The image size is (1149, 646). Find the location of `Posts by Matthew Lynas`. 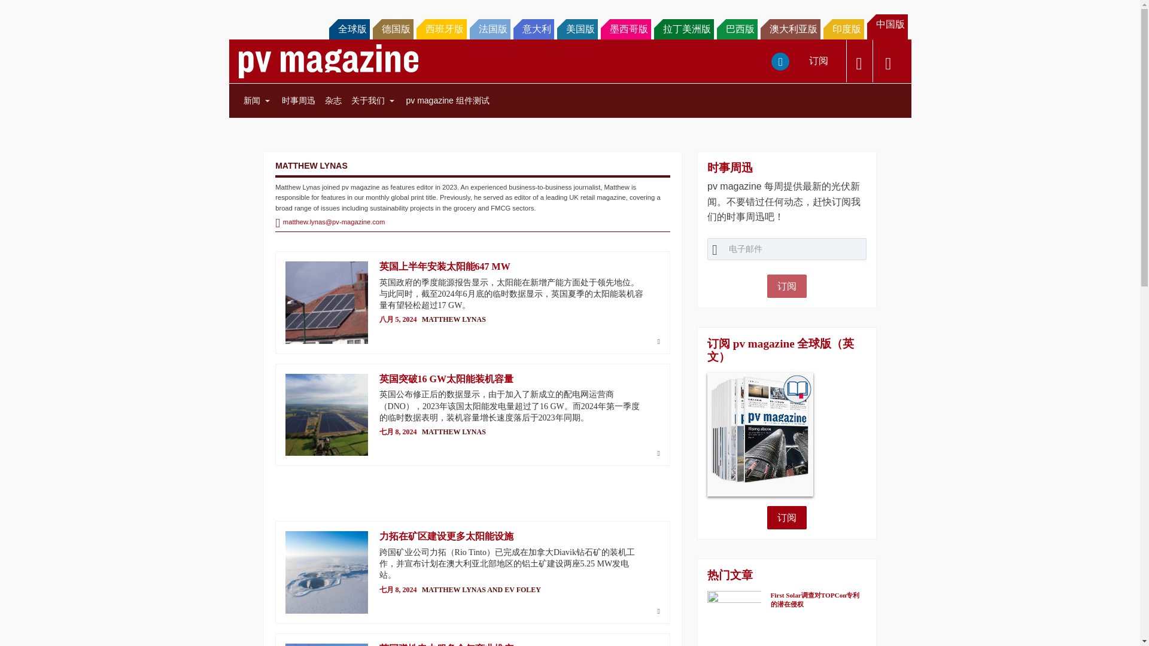

Posts by Matthew Lynas is located at coordinates (454, 432).